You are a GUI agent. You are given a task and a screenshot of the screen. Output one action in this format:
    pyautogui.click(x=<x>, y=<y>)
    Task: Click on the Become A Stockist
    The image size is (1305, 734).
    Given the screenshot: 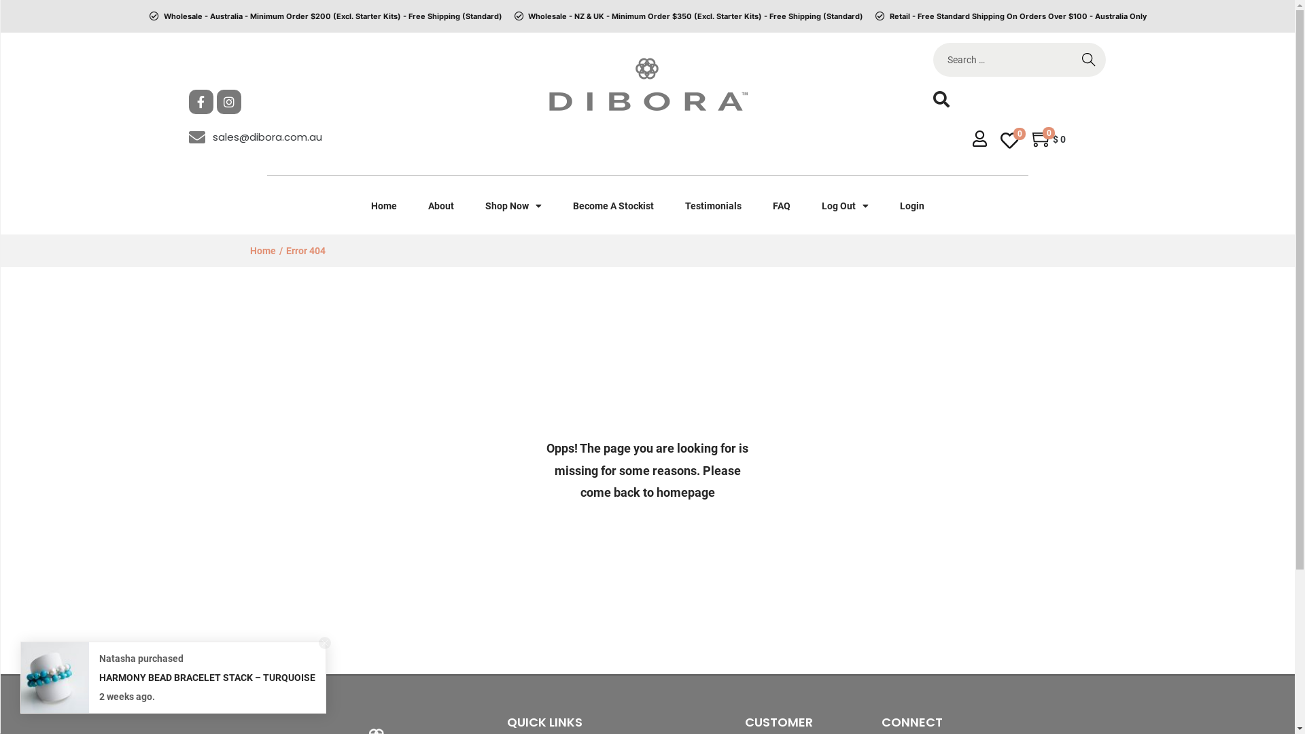 What is the action you would take?
    pyautogui.click(x=613, y=206)
    